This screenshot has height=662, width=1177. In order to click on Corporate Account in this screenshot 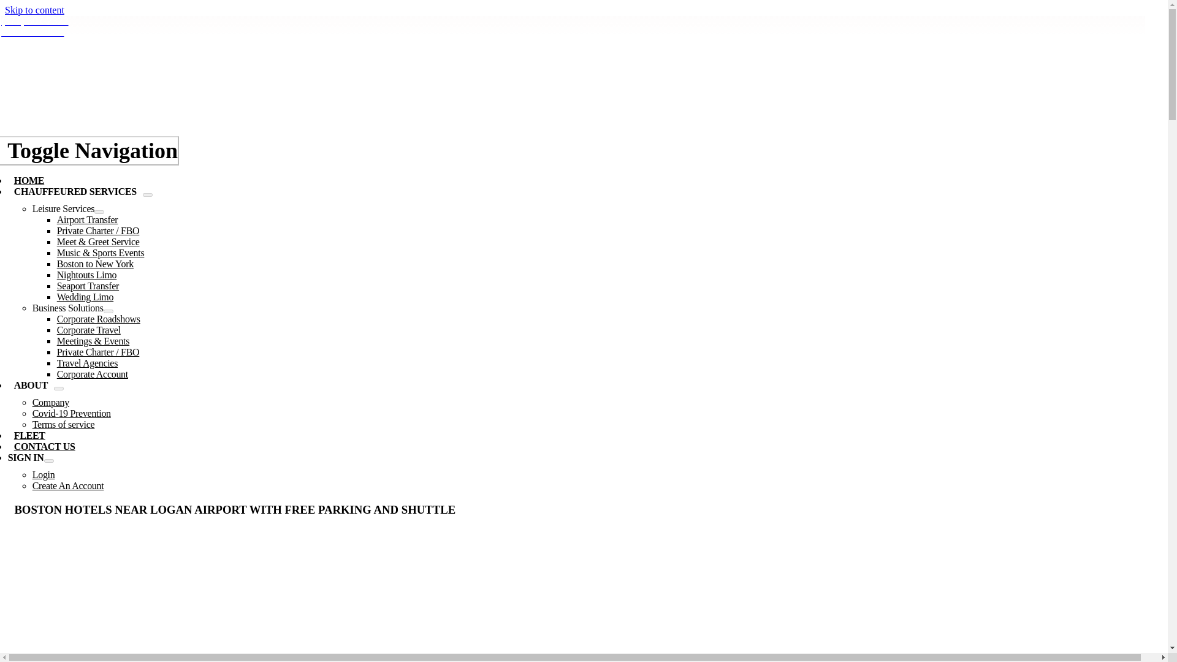, I will do `click(92, 374)`.